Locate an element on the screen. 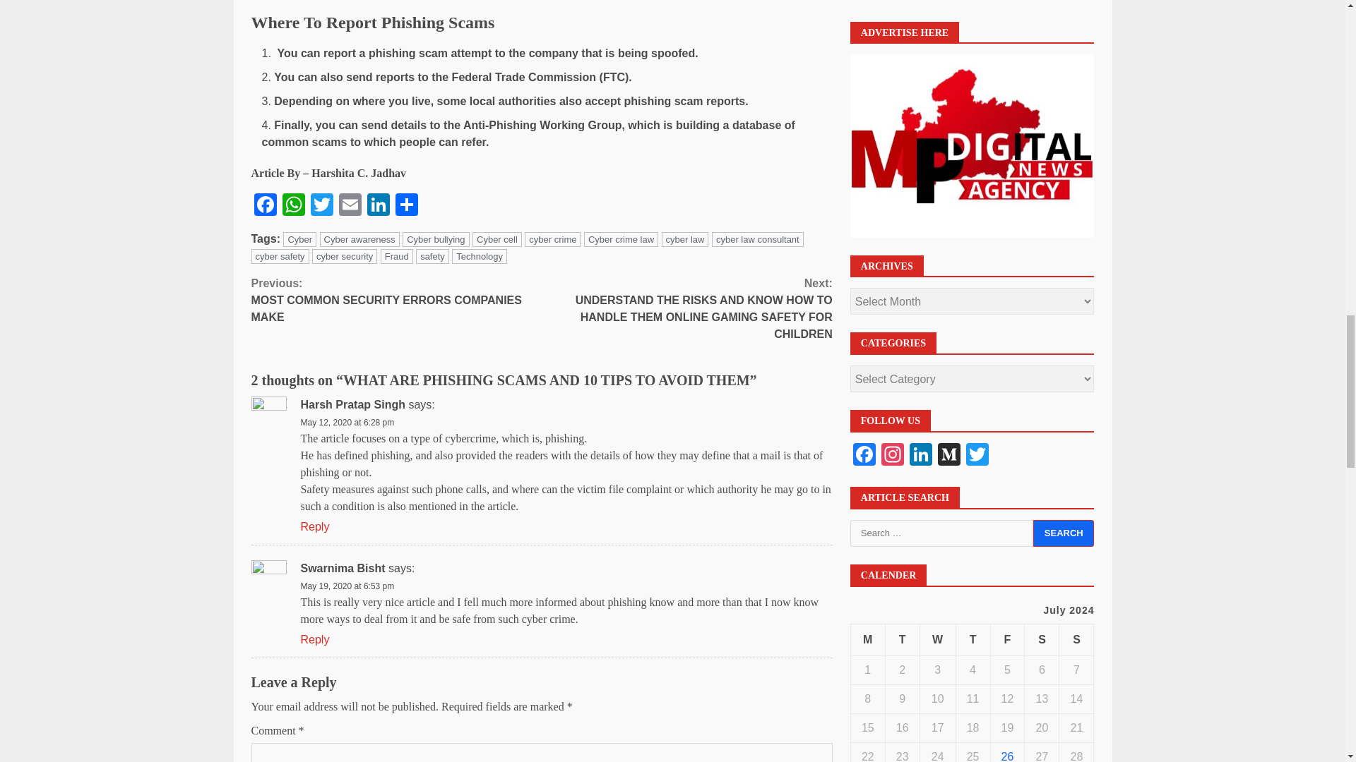  Cyber awareness is located at coordinates (360, 239).